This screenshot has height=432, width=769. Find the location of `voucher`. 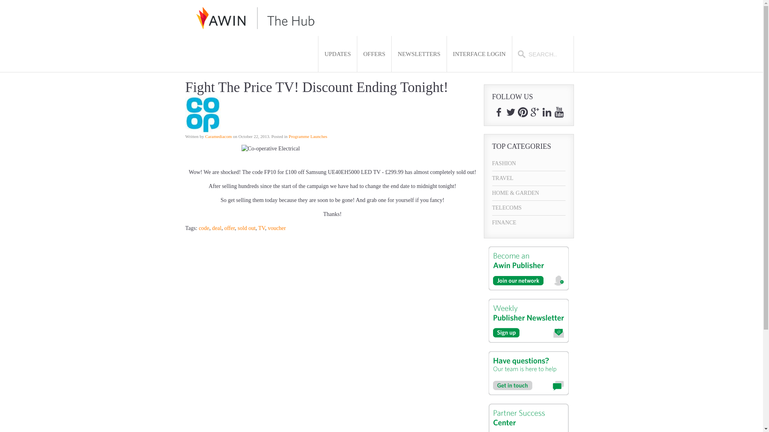

voucher is located at coordinates (277, 228).